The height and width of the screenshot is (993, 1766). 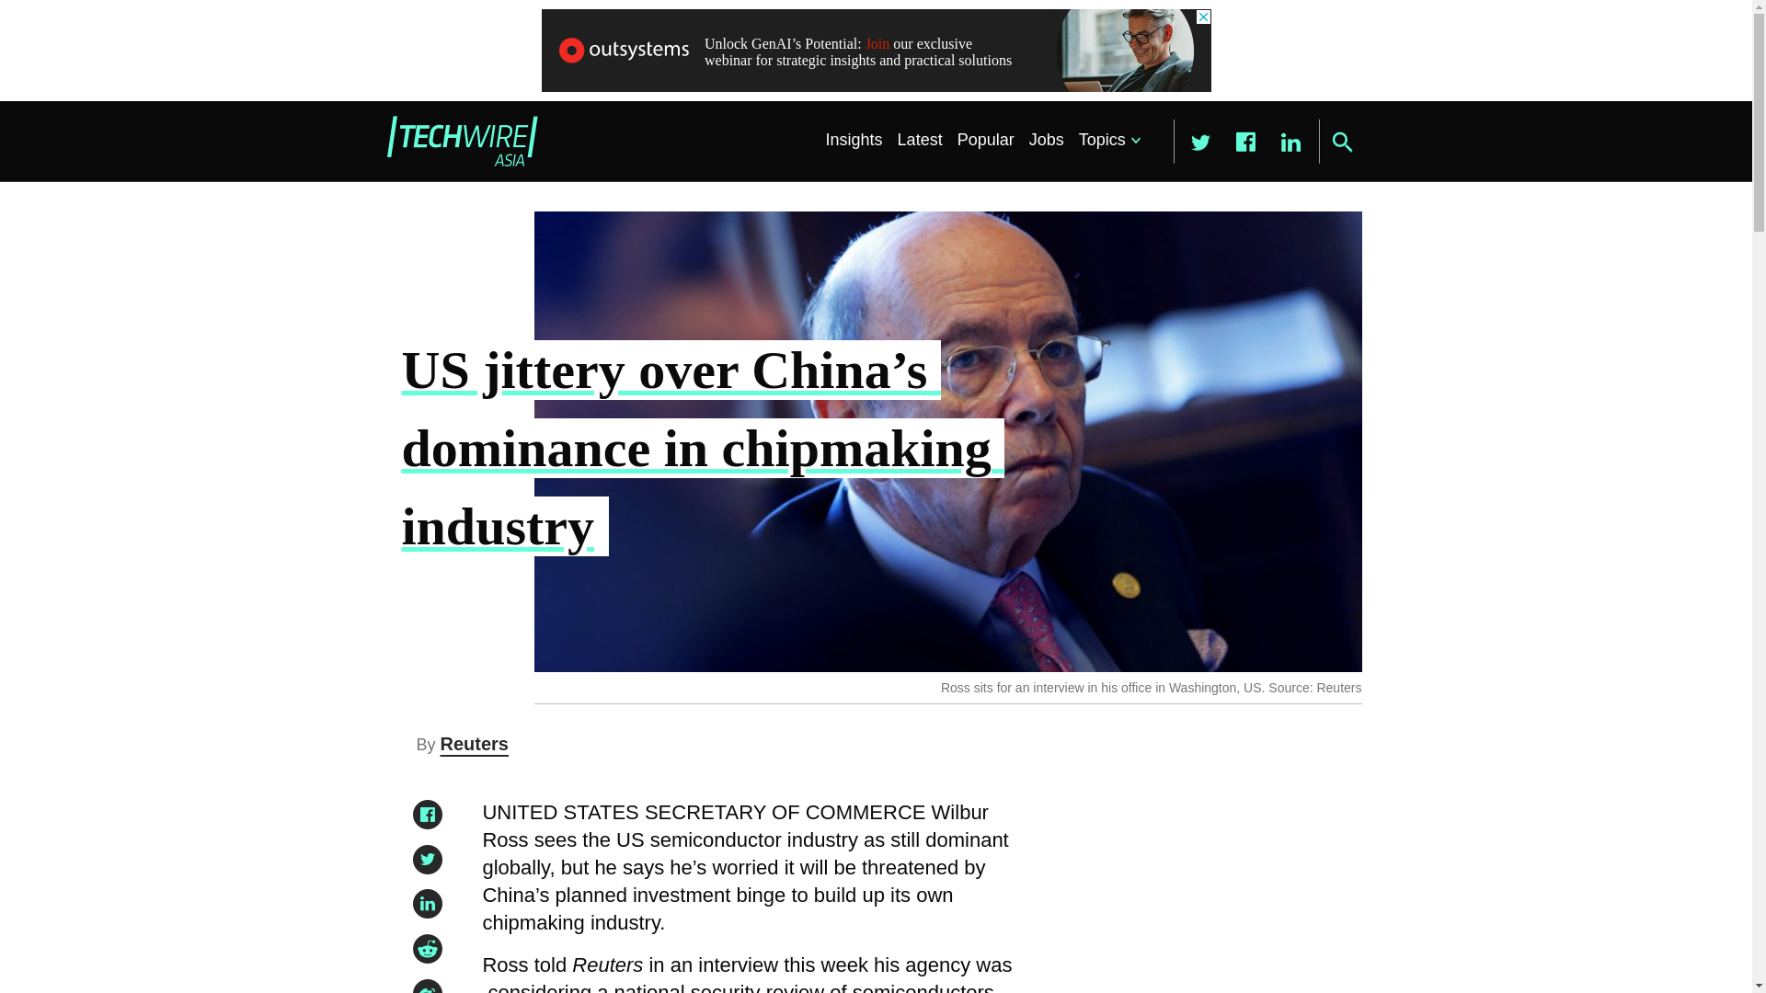 What do you see at coordinates (854, 140) in the screenshot?
I see `Insights` at bounding box center [854, 140].